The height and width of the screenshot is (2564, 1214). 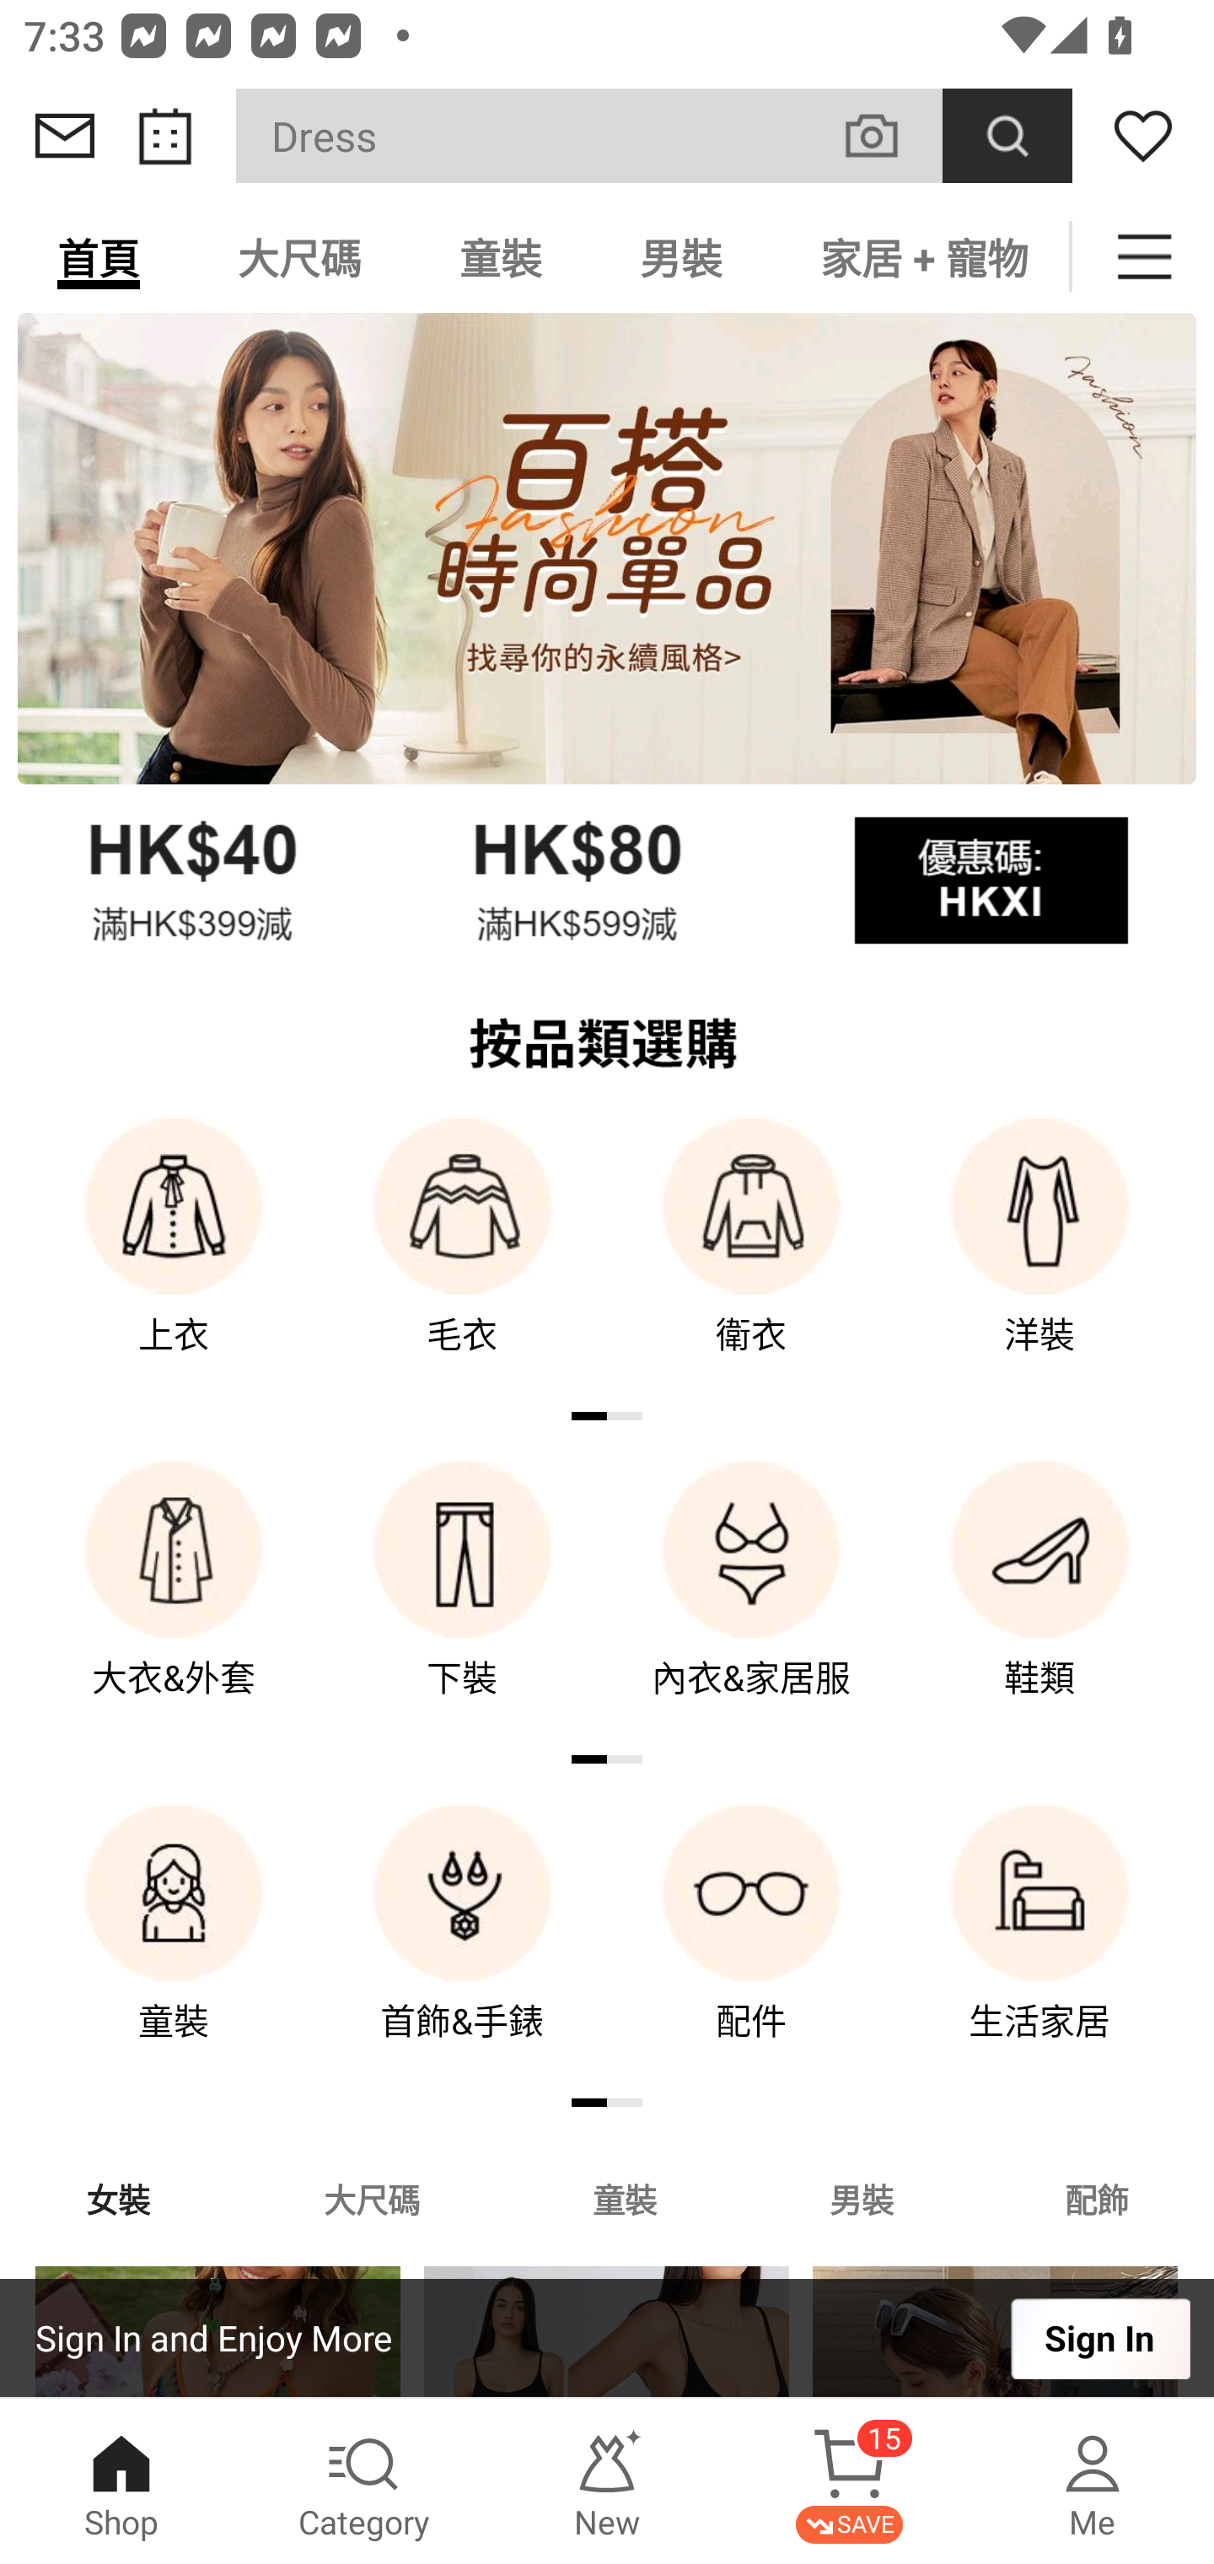 I want to click on 童裝, so click(x=174, y=1946).